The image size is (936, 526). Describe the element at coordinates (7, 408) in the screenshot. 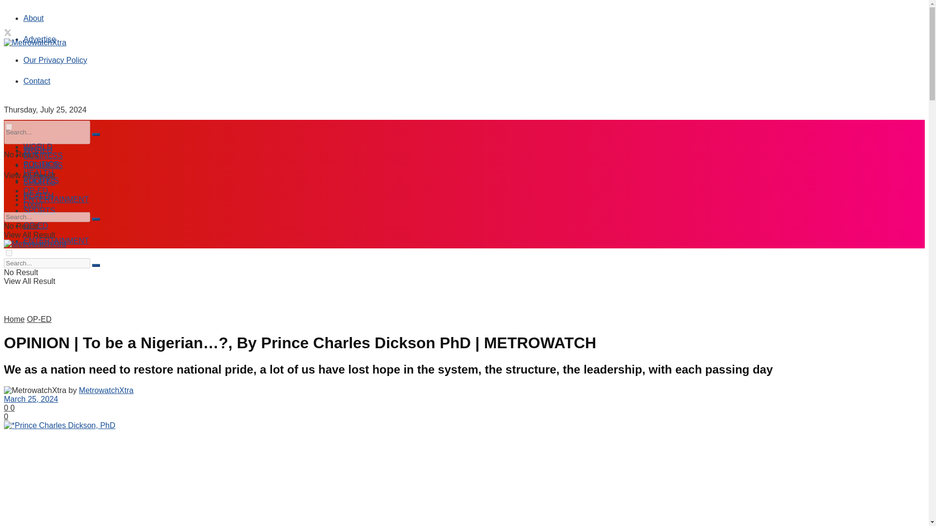

I see `0` at that location.